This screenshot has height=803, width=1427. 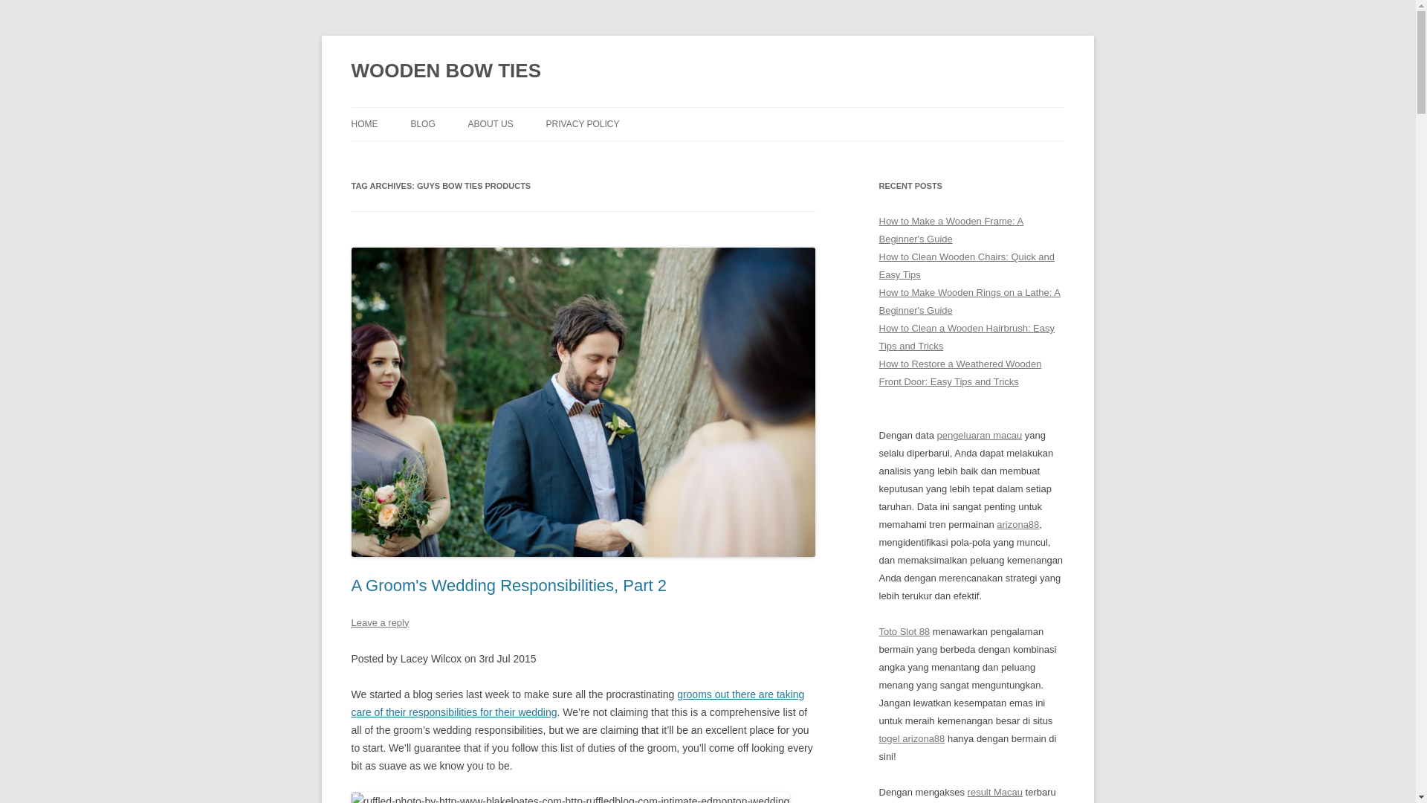 What do you see at coordinates (508, 586) in the screenshot?
I see `A Groom's Wedding Responsibilities, Part 2` at bounding box center [508, 586].